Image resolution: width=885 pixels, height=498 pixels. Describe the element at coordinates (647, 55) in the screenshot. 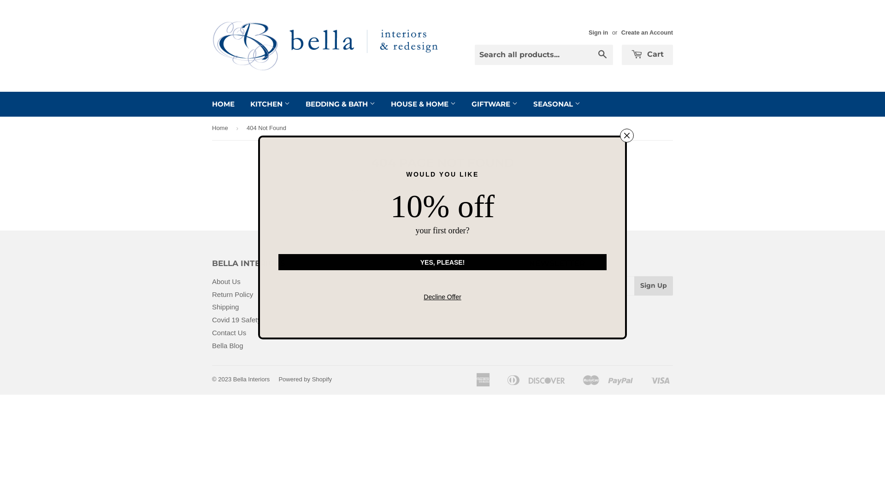

I see `Cart` at that location.